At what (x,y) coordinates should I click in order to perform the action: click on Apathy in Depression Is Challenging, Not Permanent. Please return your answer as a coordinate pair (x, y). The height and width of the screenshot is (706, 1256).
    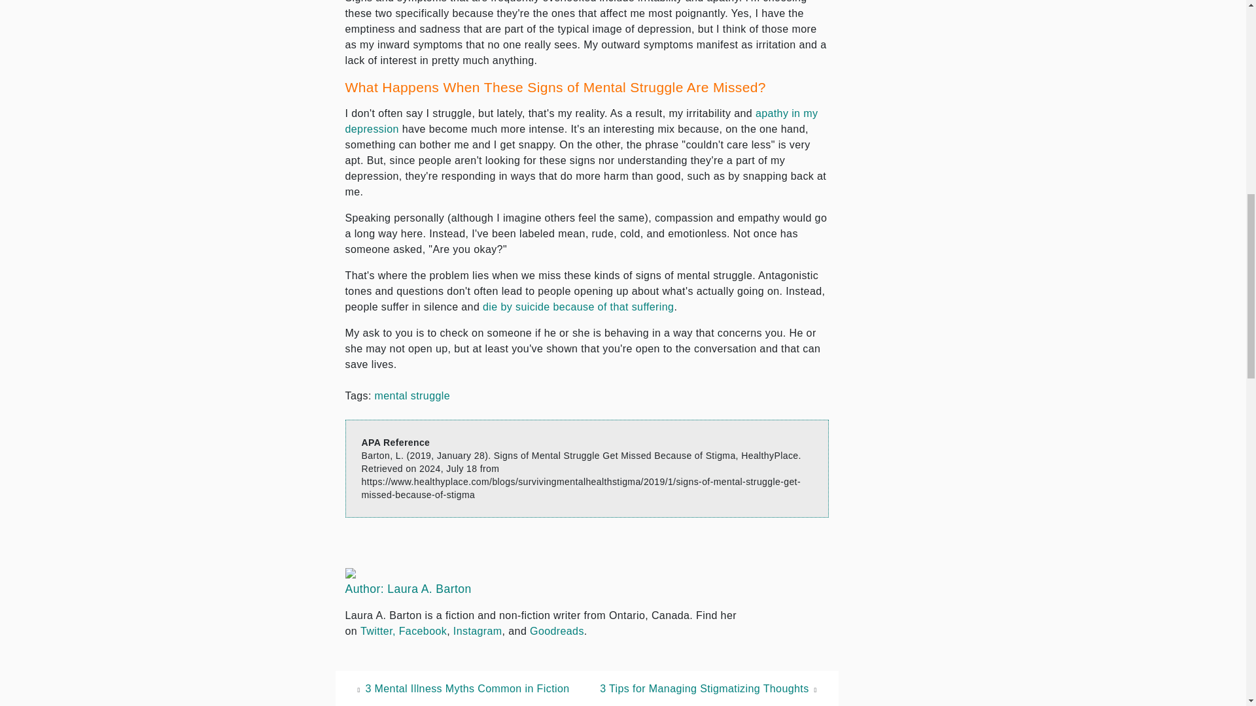
    Looking at the image, I should click on (582, 122).